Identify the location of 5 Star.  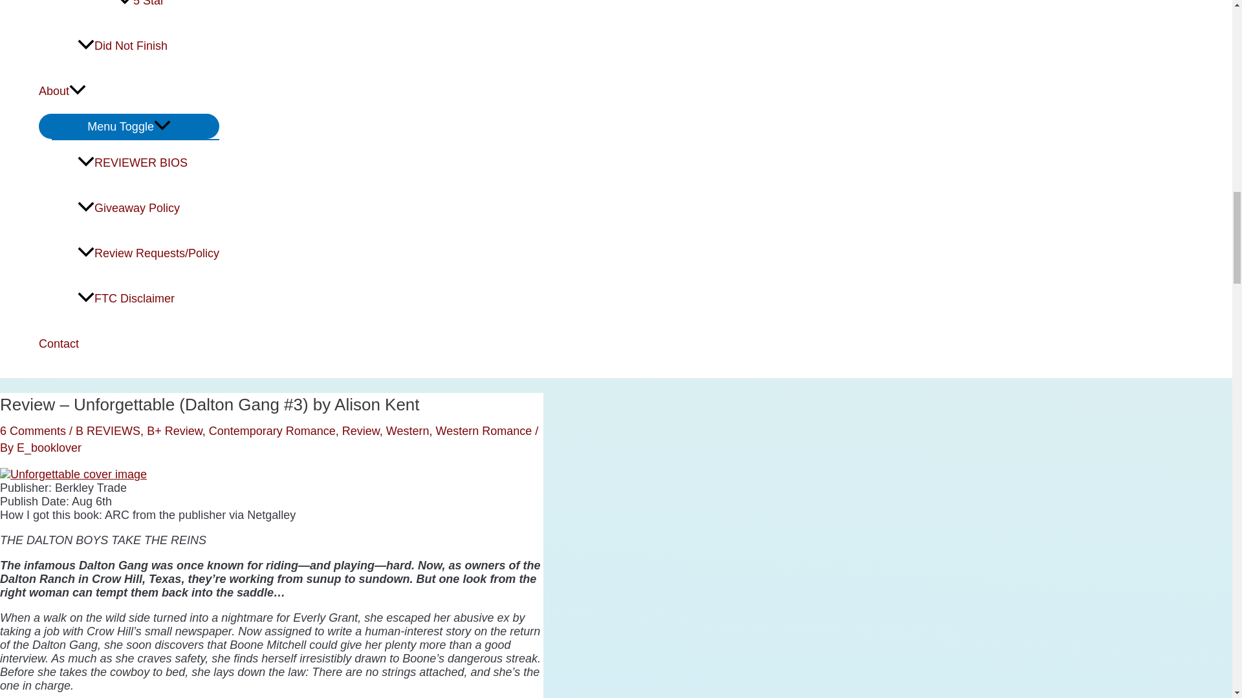
(168, 12).